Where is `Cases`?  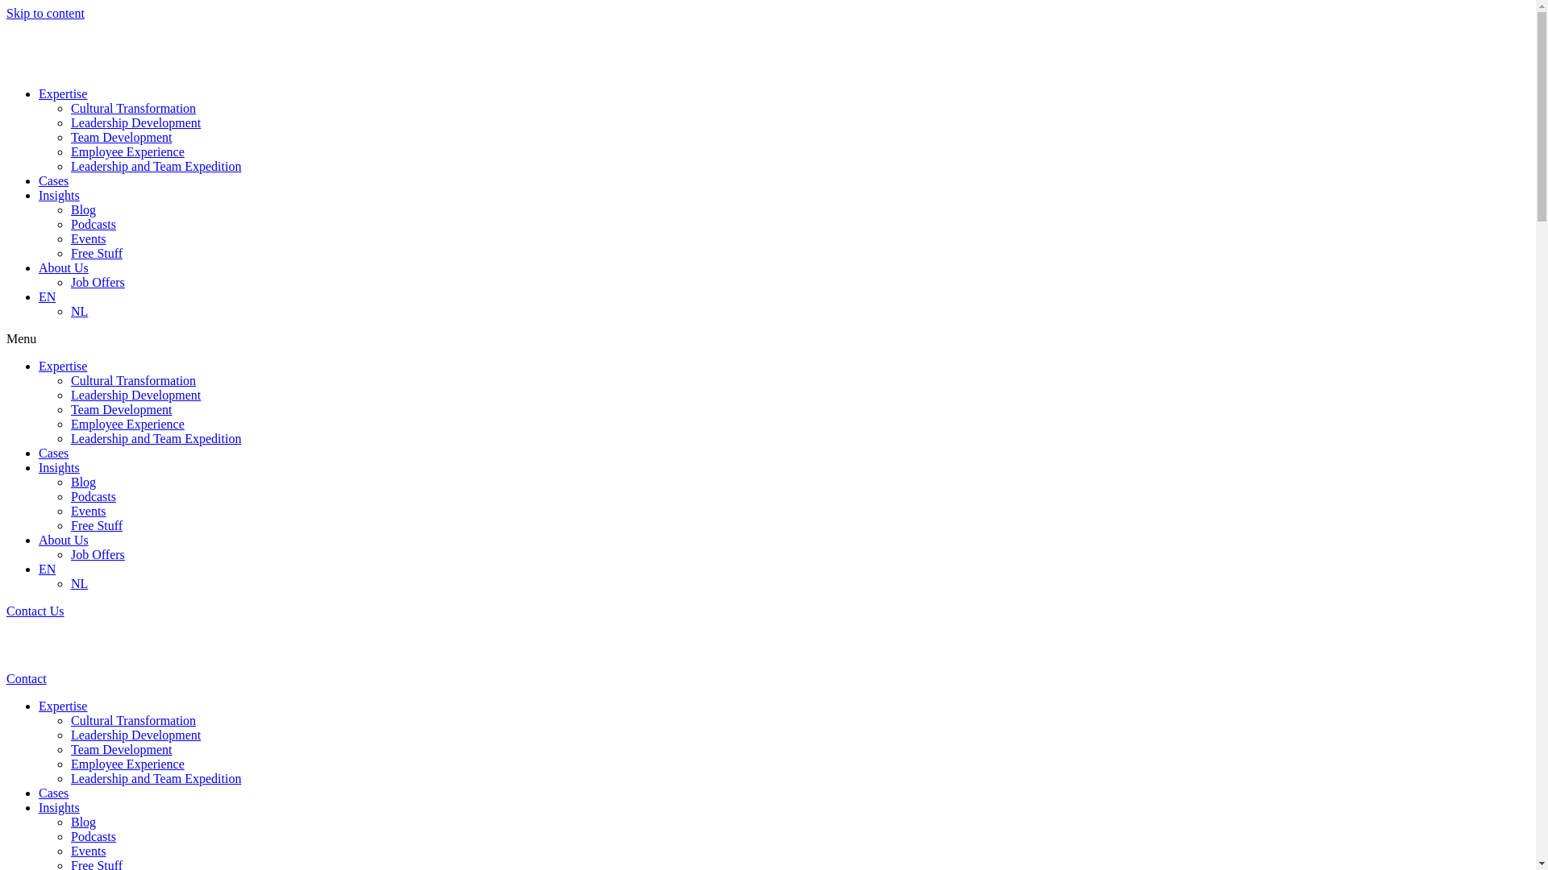 Cases is located at coordinates (53, 453).